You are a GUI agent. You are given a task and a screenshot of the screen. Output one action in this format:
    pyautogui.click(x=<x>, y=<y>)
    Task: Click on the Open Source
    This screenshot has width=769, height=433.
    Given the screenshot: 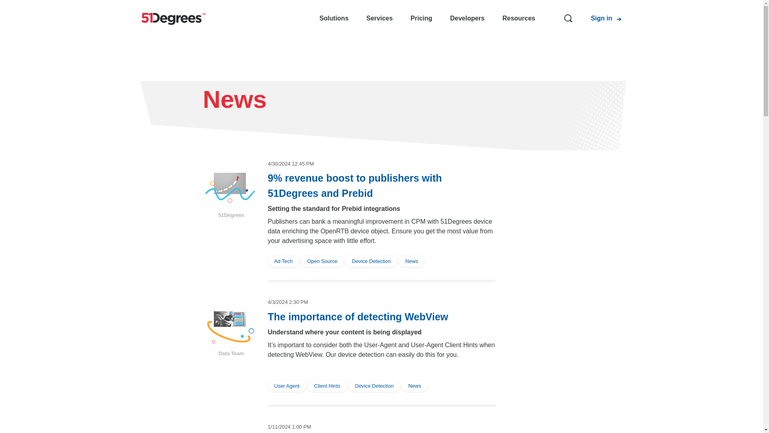 What is the action you would take?
    pyautogui.click(x=323, y=261)
    